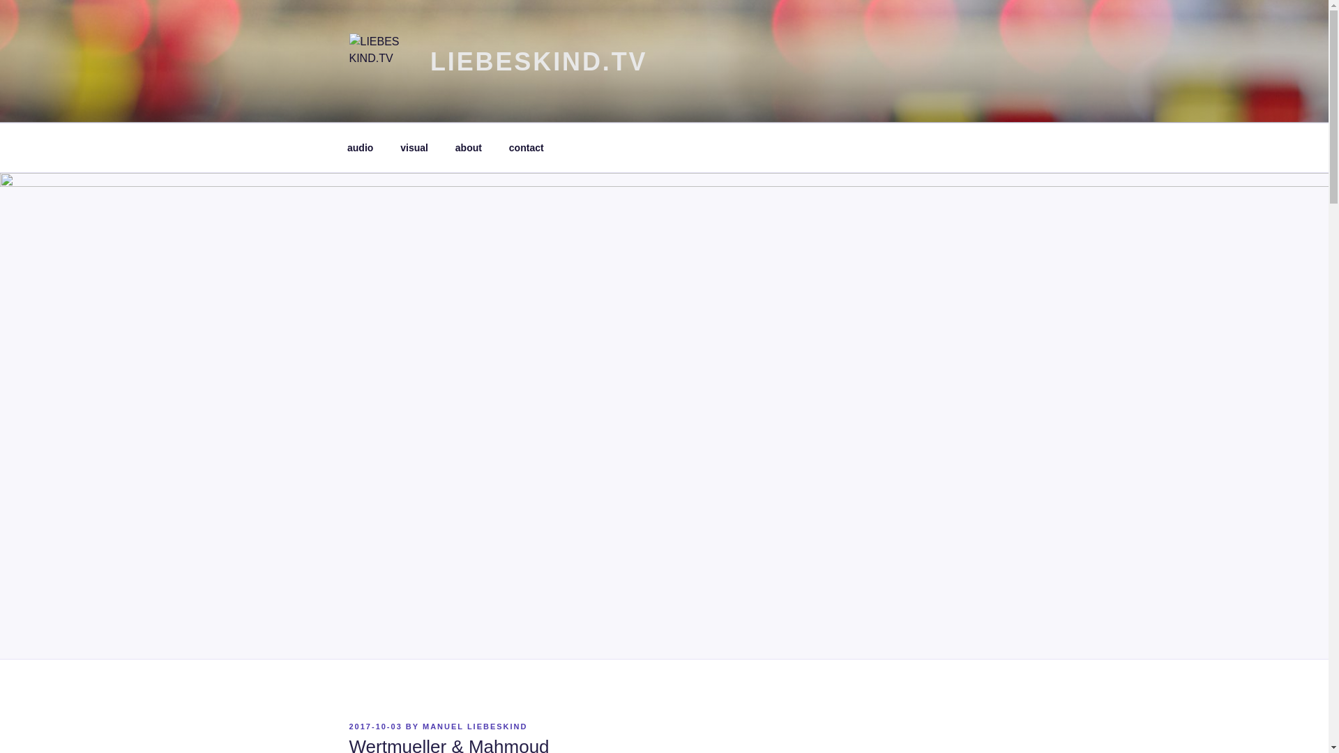  Describe the element at coordinates (538, 61) in the screenshot. I see `LIEBESKIND.TV` at that location.